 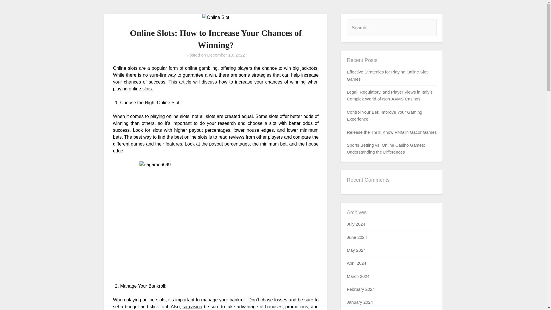 I want to click on February 2024, so click(x=360, y=289).